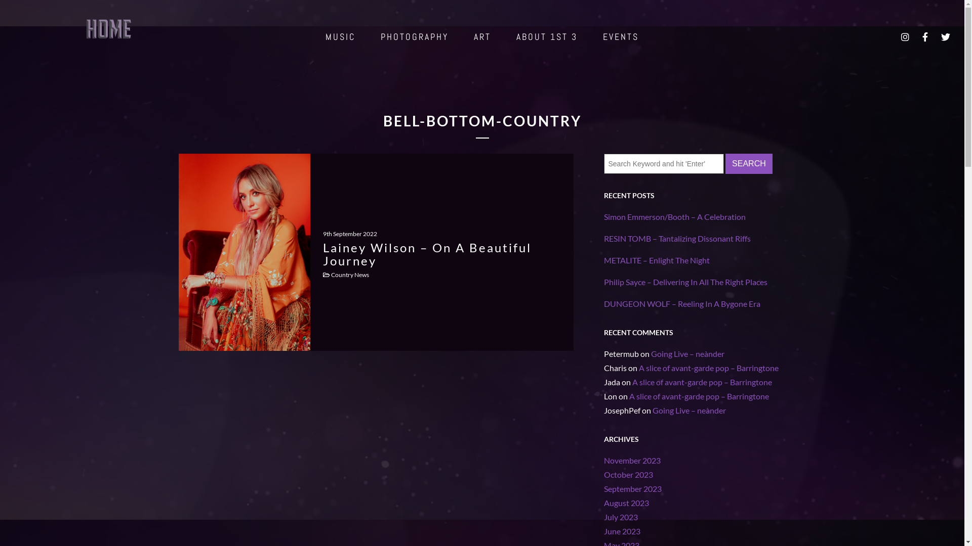 This screenshot has height=546, width=972. Describe the element at coordinates (926, 37) in the screenshot. I see `Facebook` at that location.